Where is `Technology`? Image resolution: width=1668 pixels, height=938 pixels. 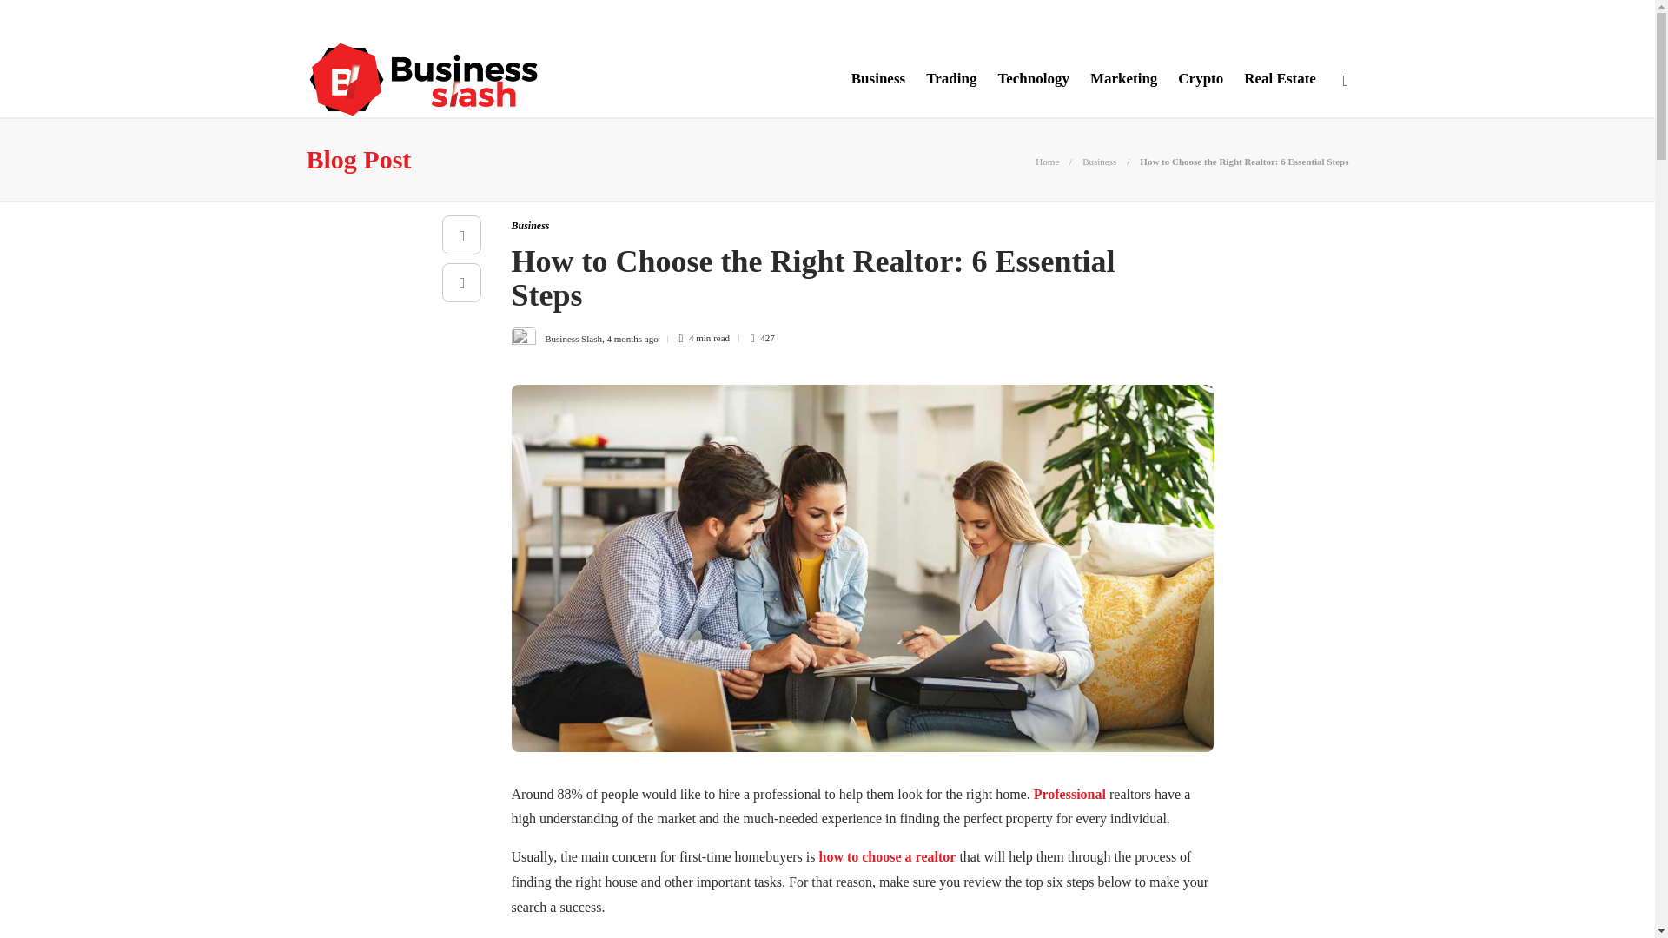
Technology is located at coordinates (1033, 78).